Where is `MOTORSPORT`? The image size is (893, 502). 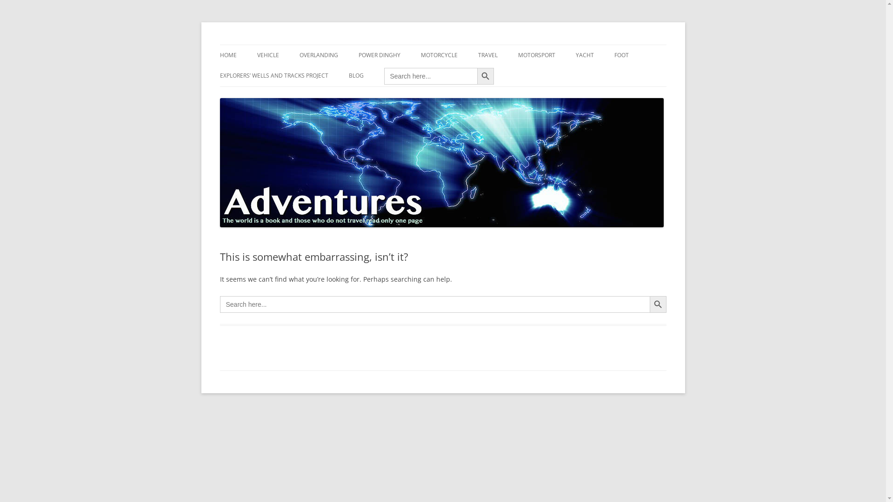 MOTORSPORT is located at coordinates (537, 55).